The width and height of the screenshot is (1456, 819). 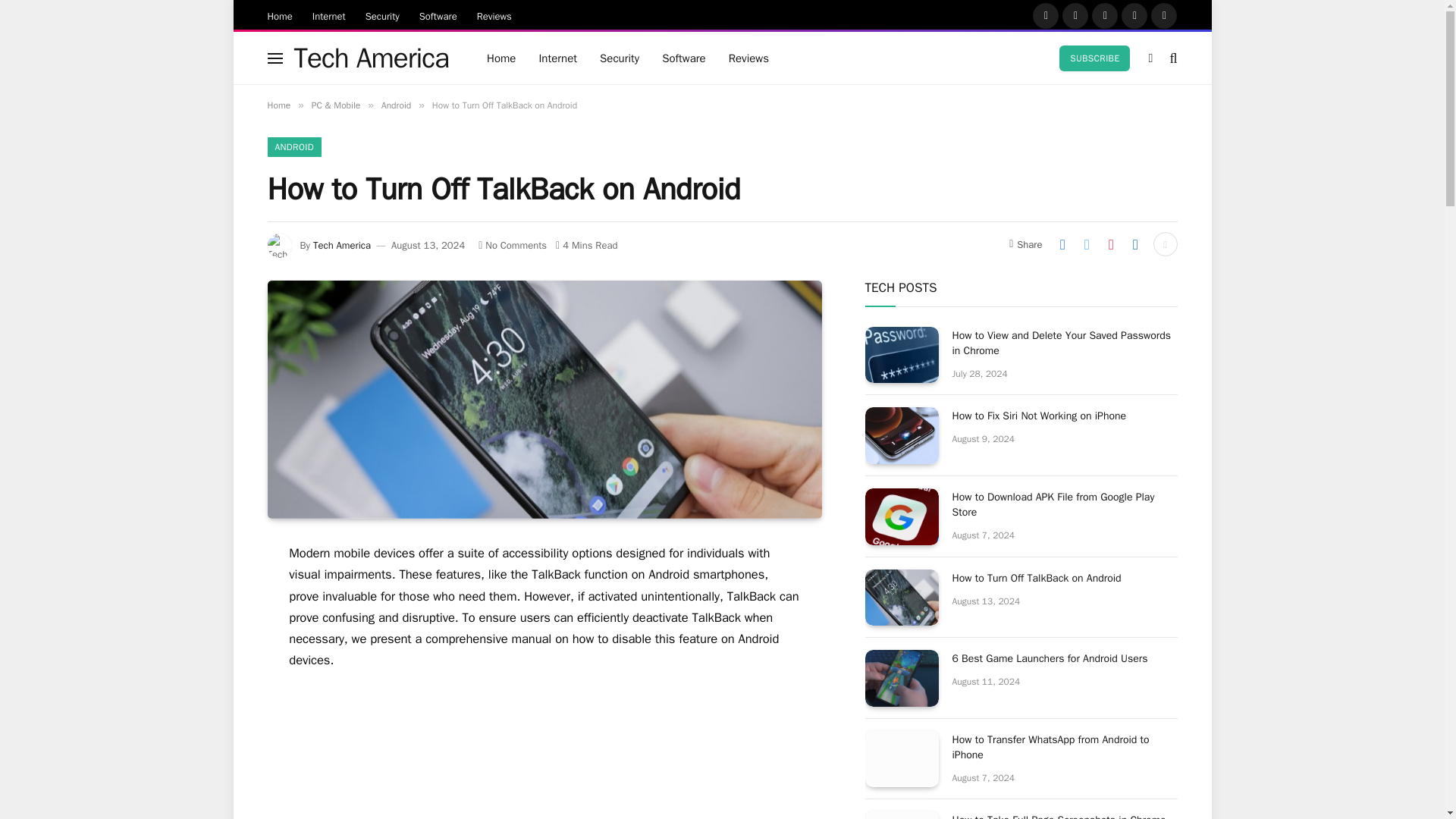 I want to click on Home, so click(x=278, y=105).